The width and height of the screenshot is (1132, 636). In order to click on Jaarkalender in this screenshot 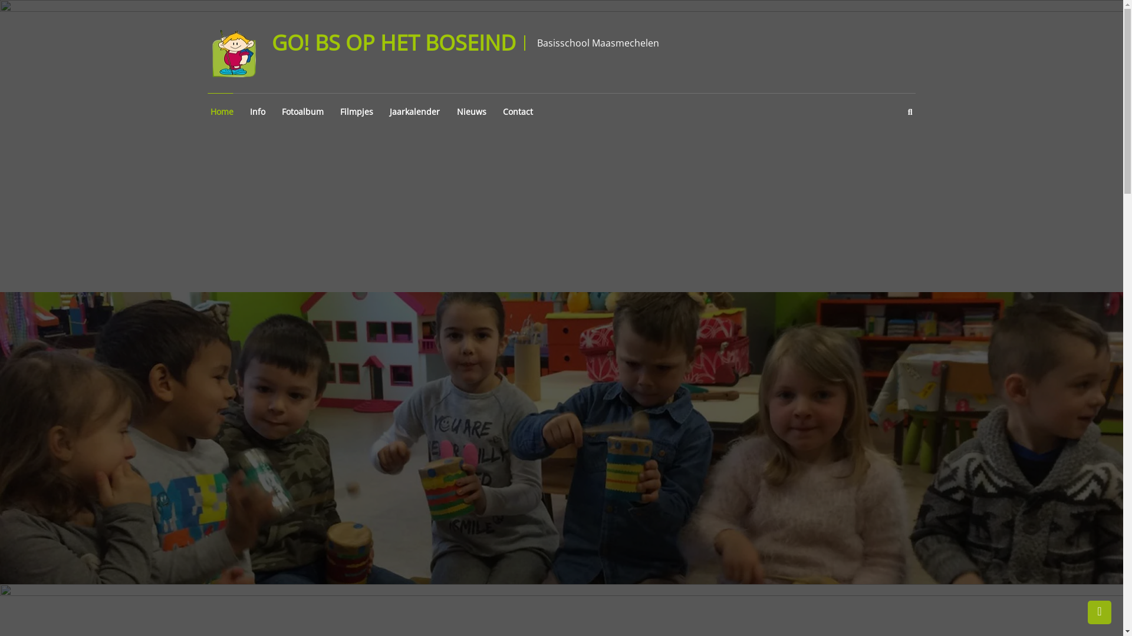, I will do `click(414, 112)`.